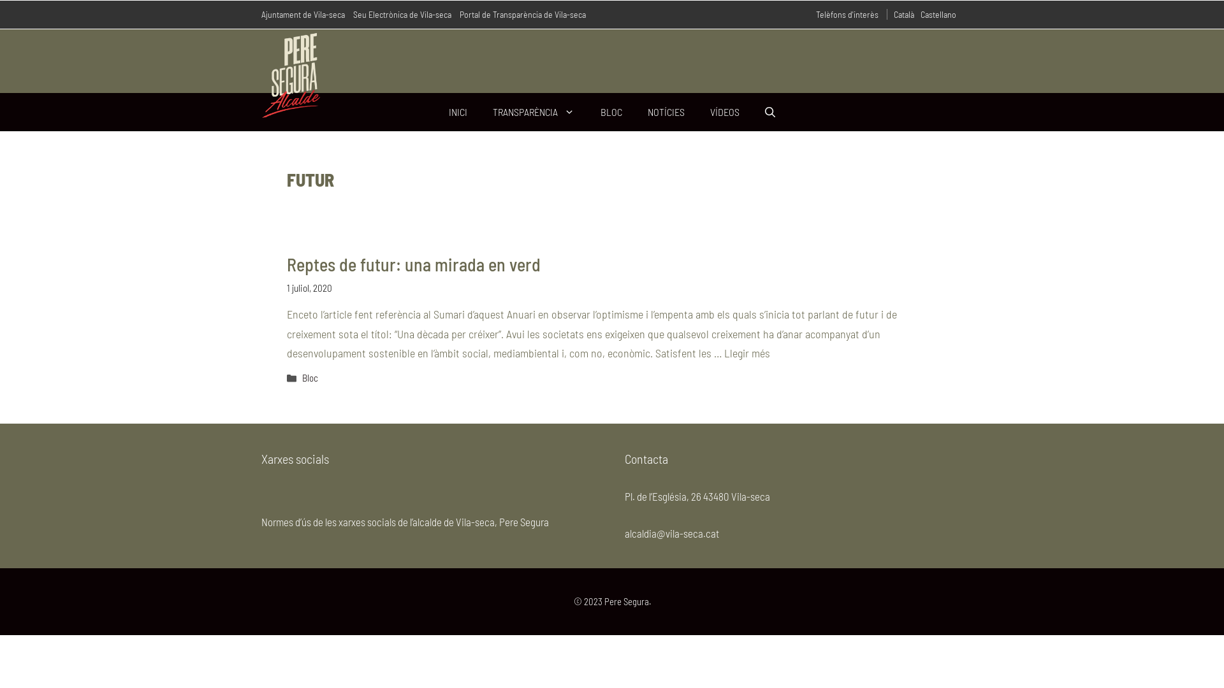  What do you see at coordinates (291, 74) in the screenshot?
I see `Pere Segura Xatruch` at bounding box center [291, 74].